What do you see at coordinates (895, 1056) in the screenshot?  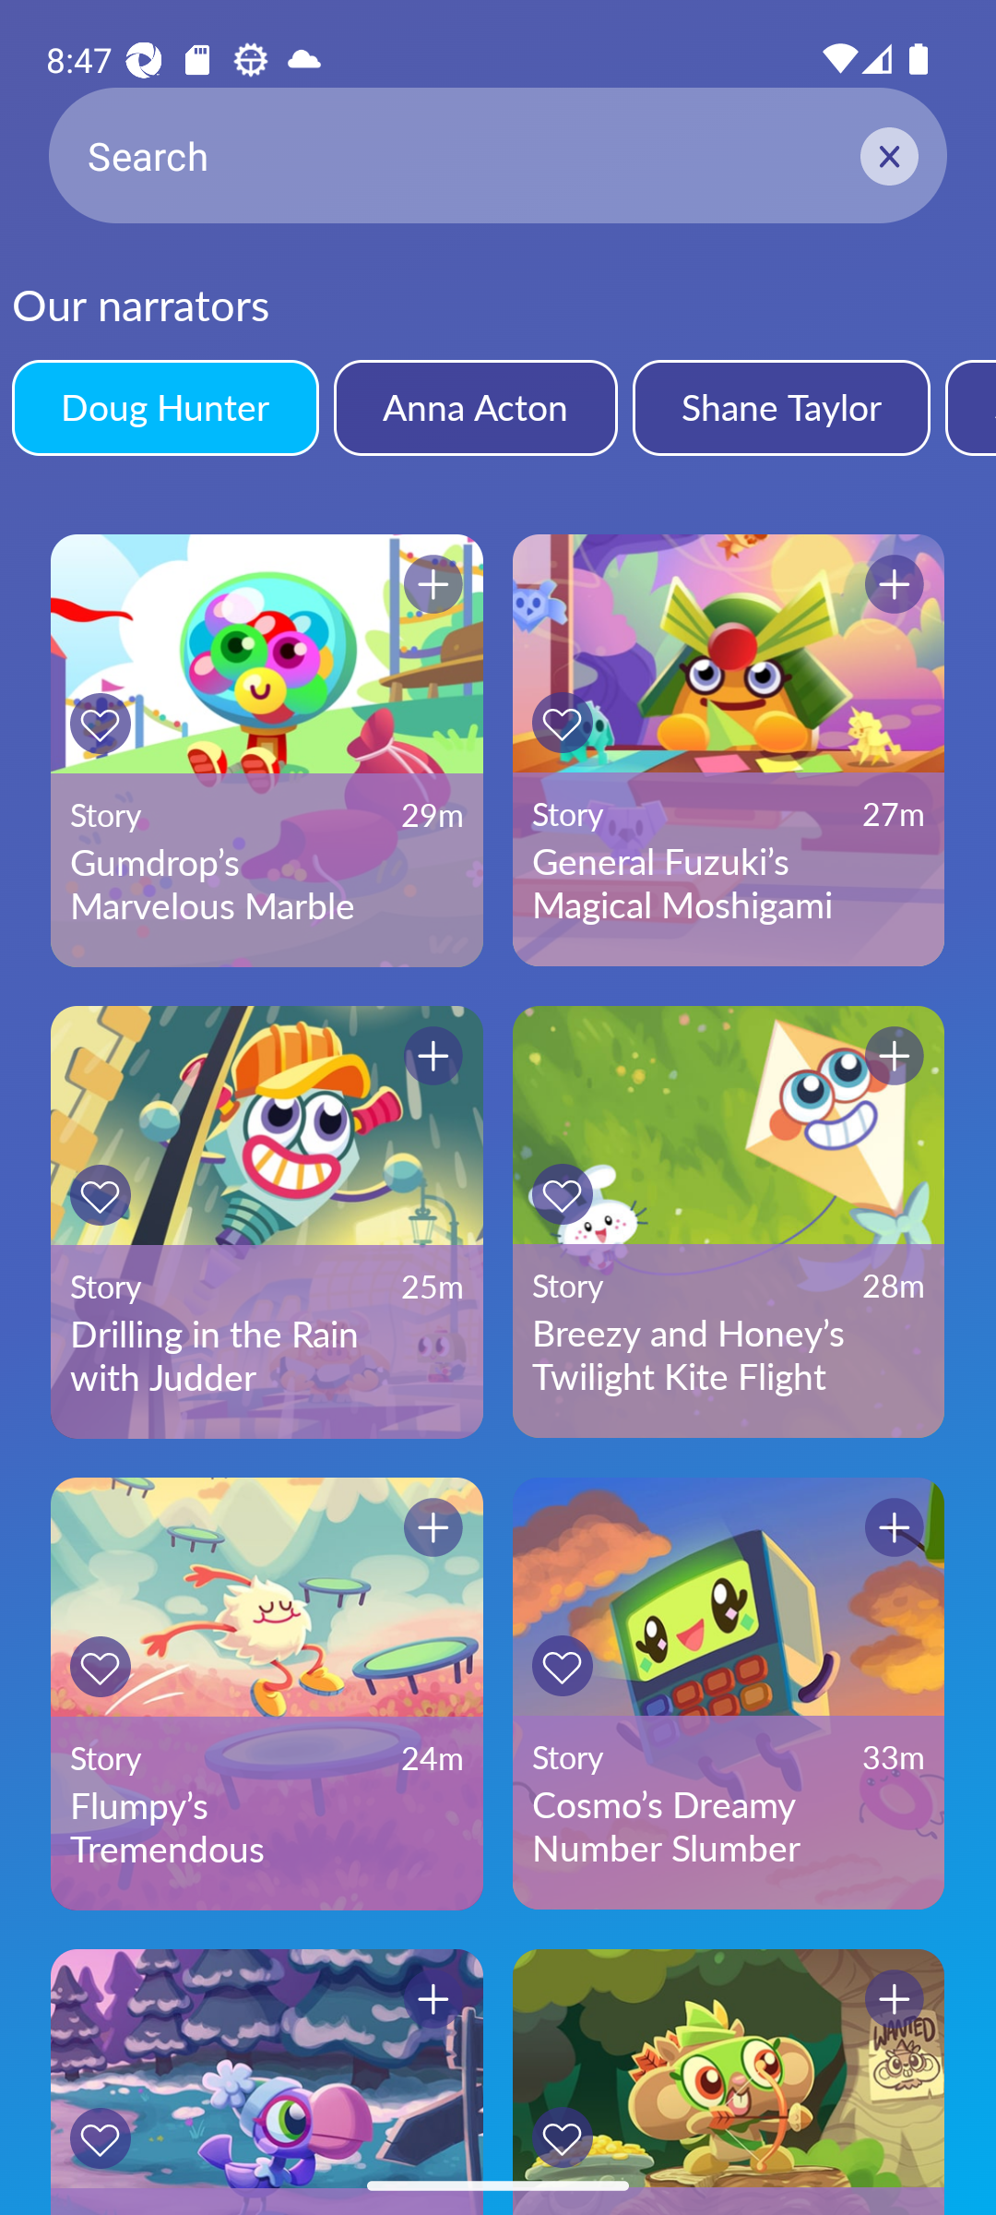 I see `Button` at bounding box center [895, 1056].